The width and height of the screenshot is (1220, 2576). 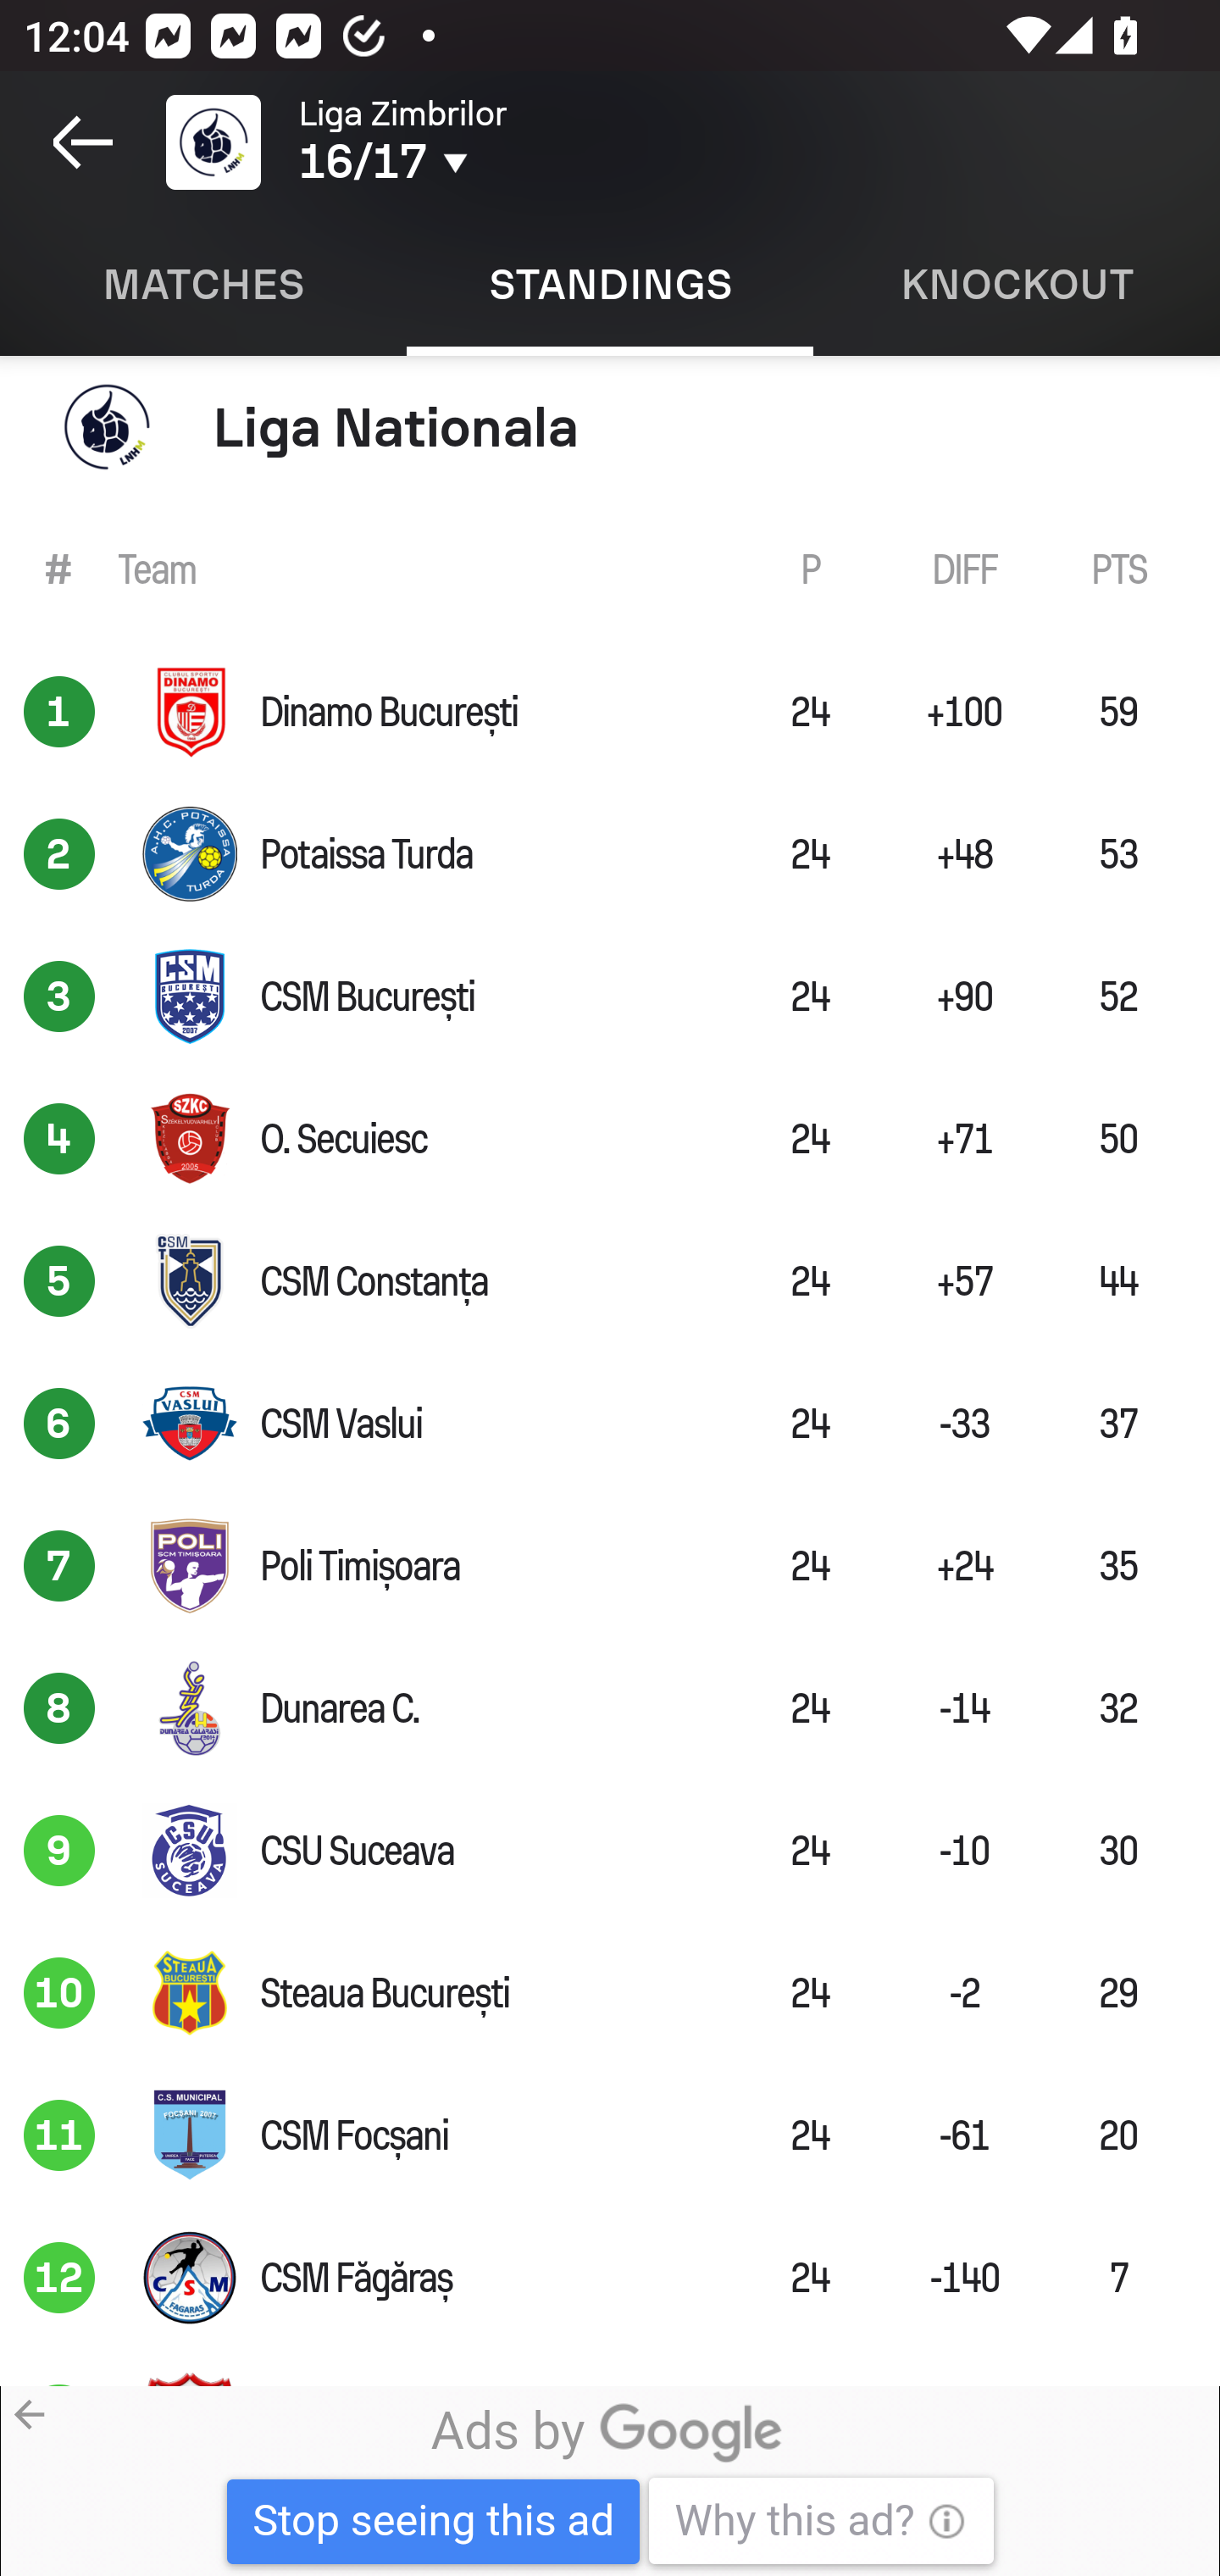 I want to click on 11 CSM Focșani 24 -61 20, so click(x=610, y=2135).